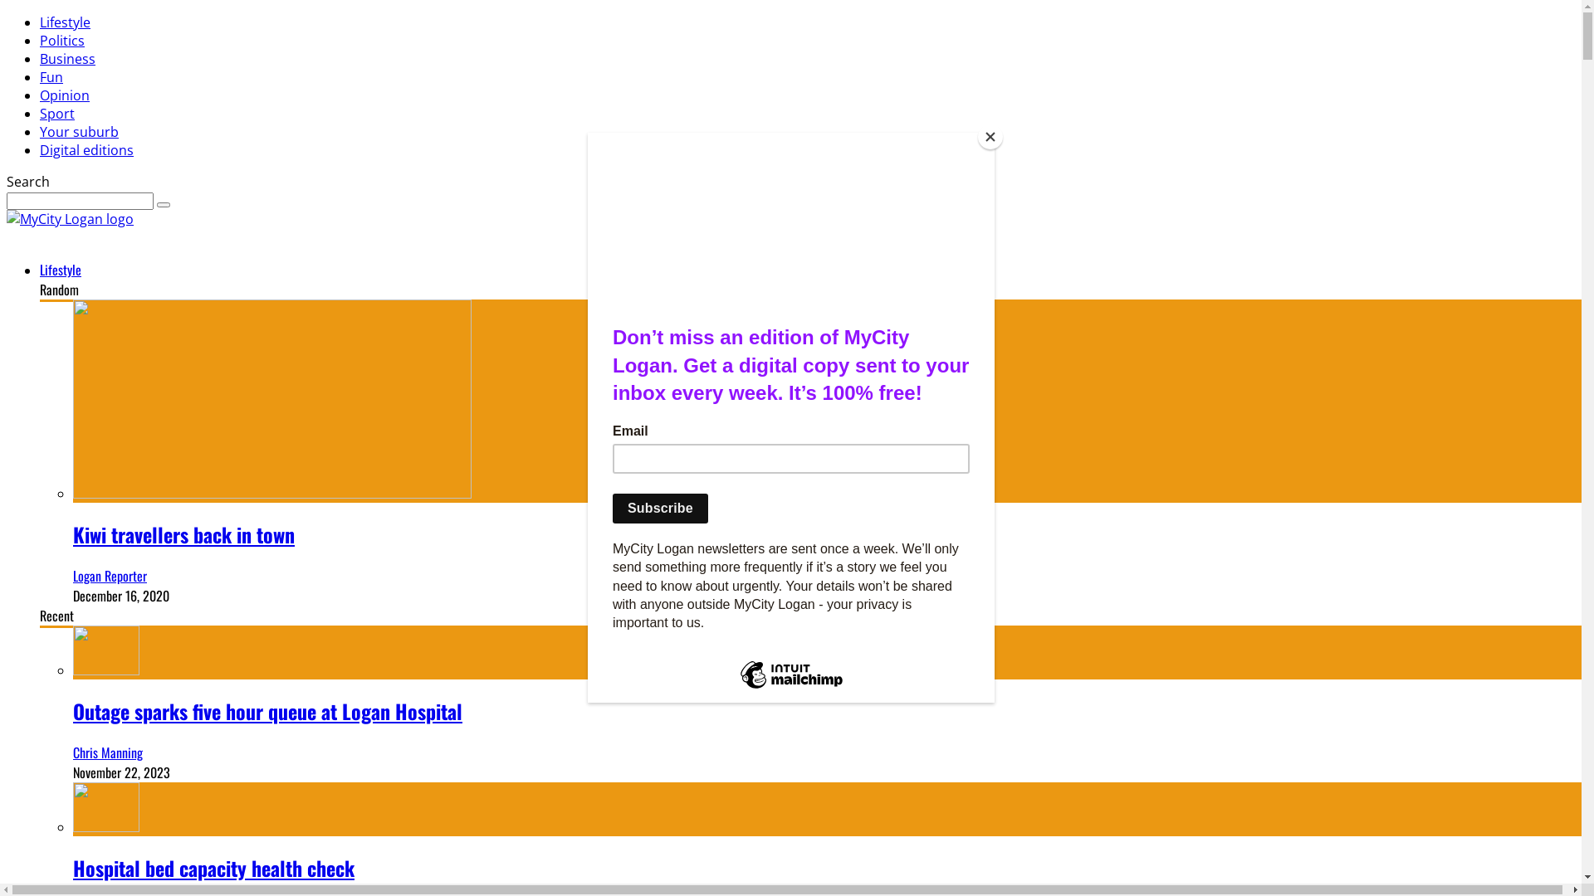 The image size is (1594, 896). Describe the element at coordinates (62, 41) in the screenshot. I see `Politics` at that location.